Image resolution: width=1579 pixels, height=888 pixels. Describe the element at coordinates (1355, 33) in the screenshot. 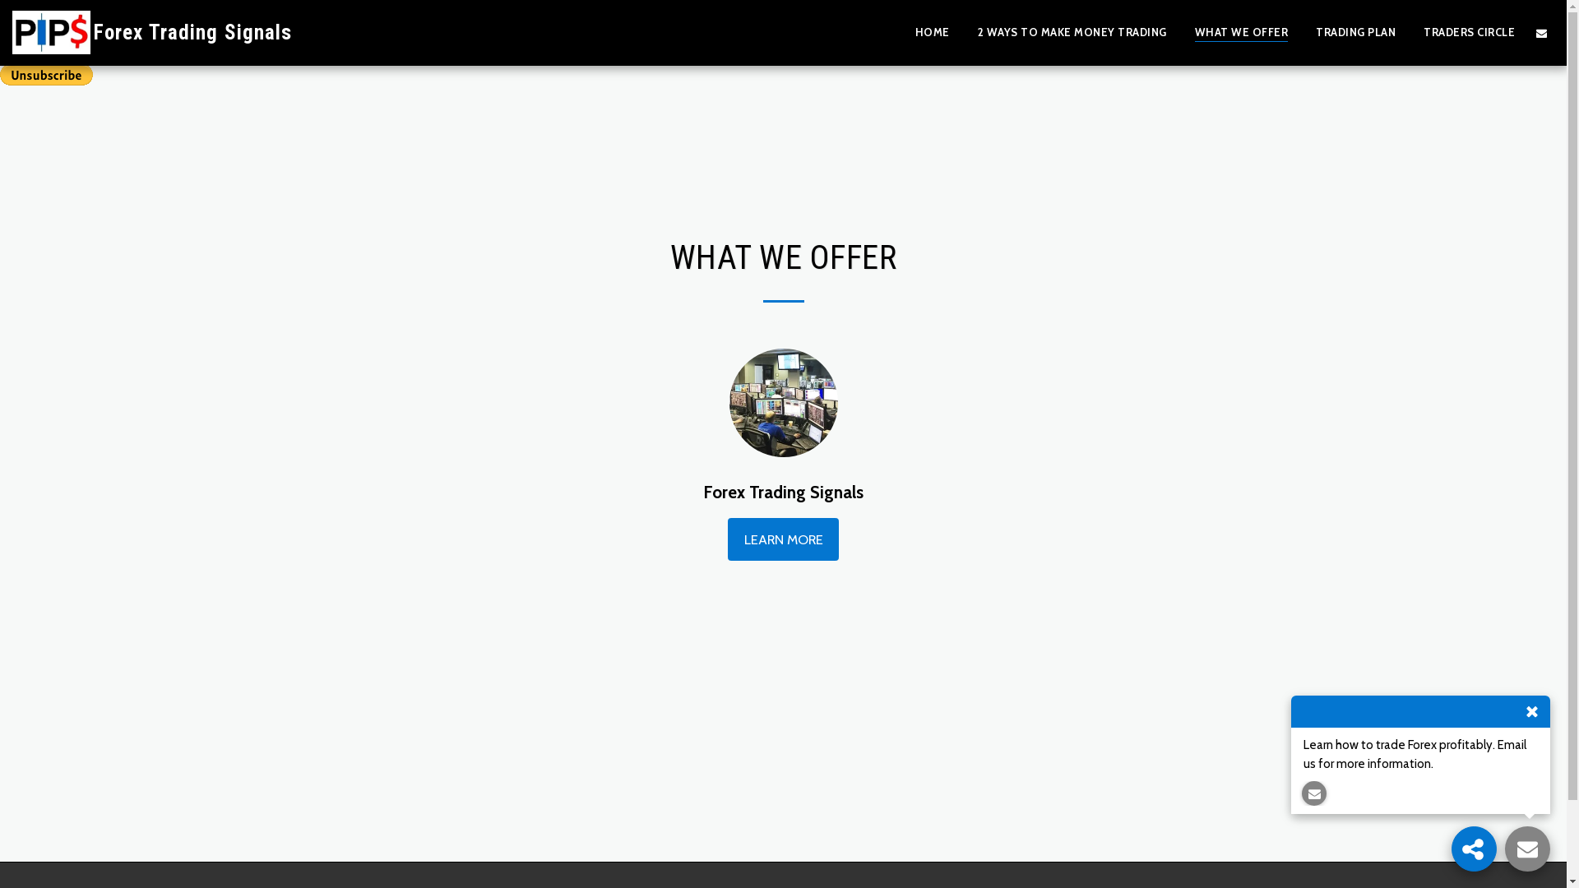

I see `TRADING PLAN` at that location.